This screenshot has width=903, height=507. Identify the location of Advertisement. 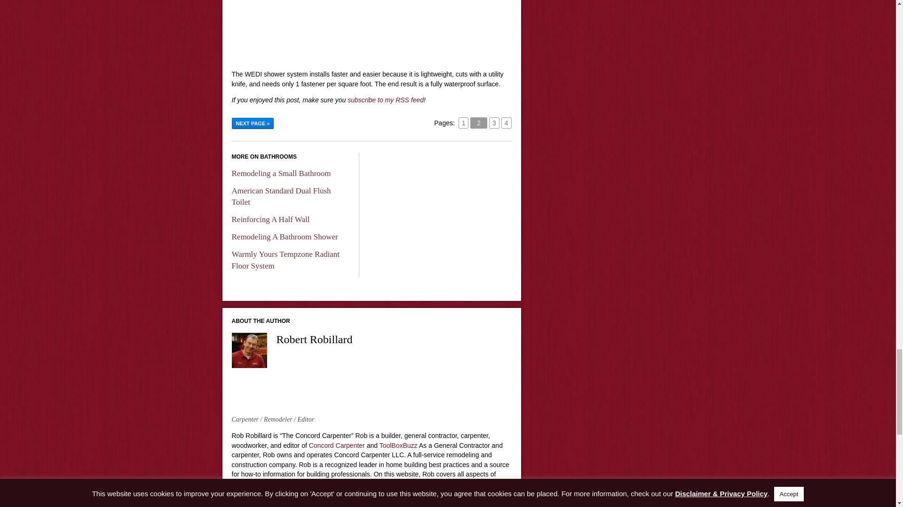
(371, 31).